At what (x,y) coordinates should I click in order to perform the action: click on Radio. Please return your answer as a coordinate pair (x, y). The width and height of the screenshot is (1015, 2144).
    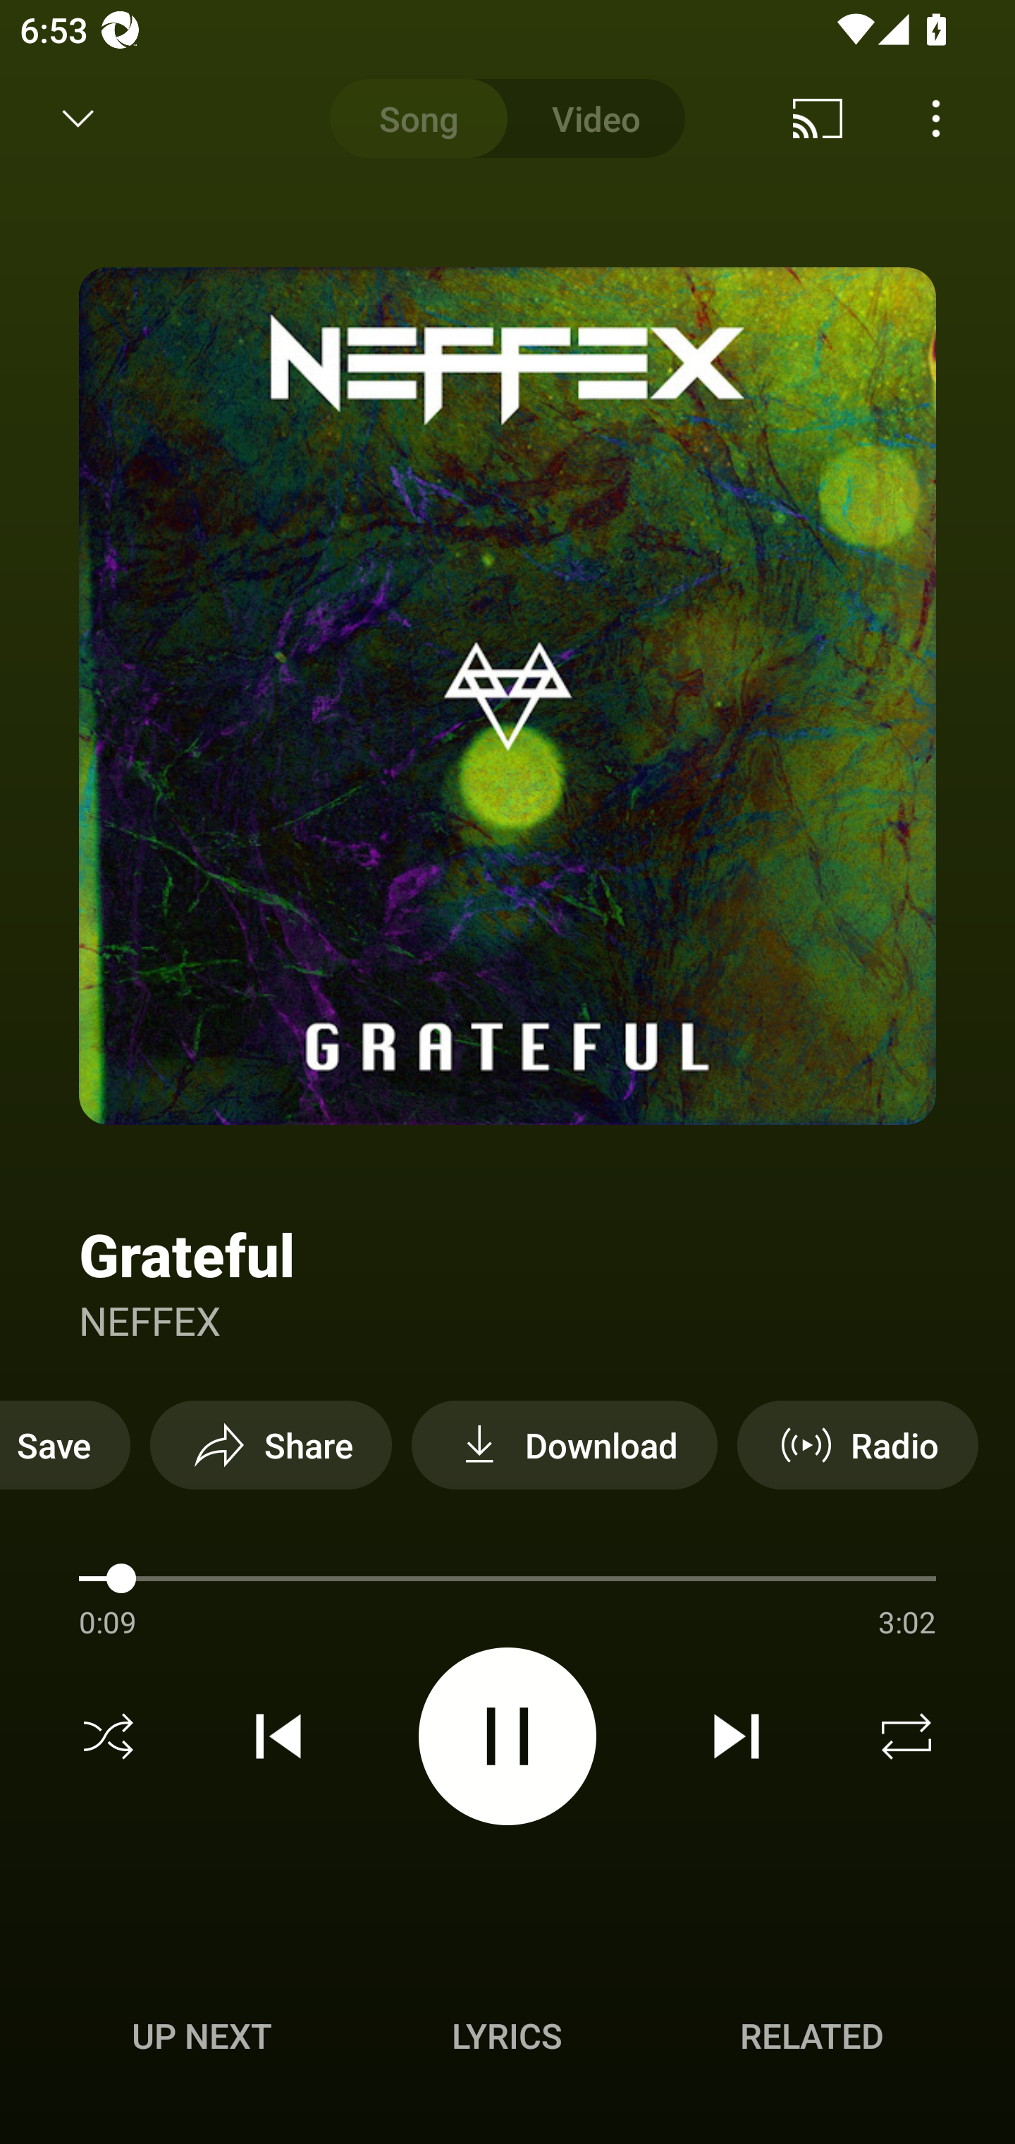
    Looking at the image, I should click on (857, 1444).